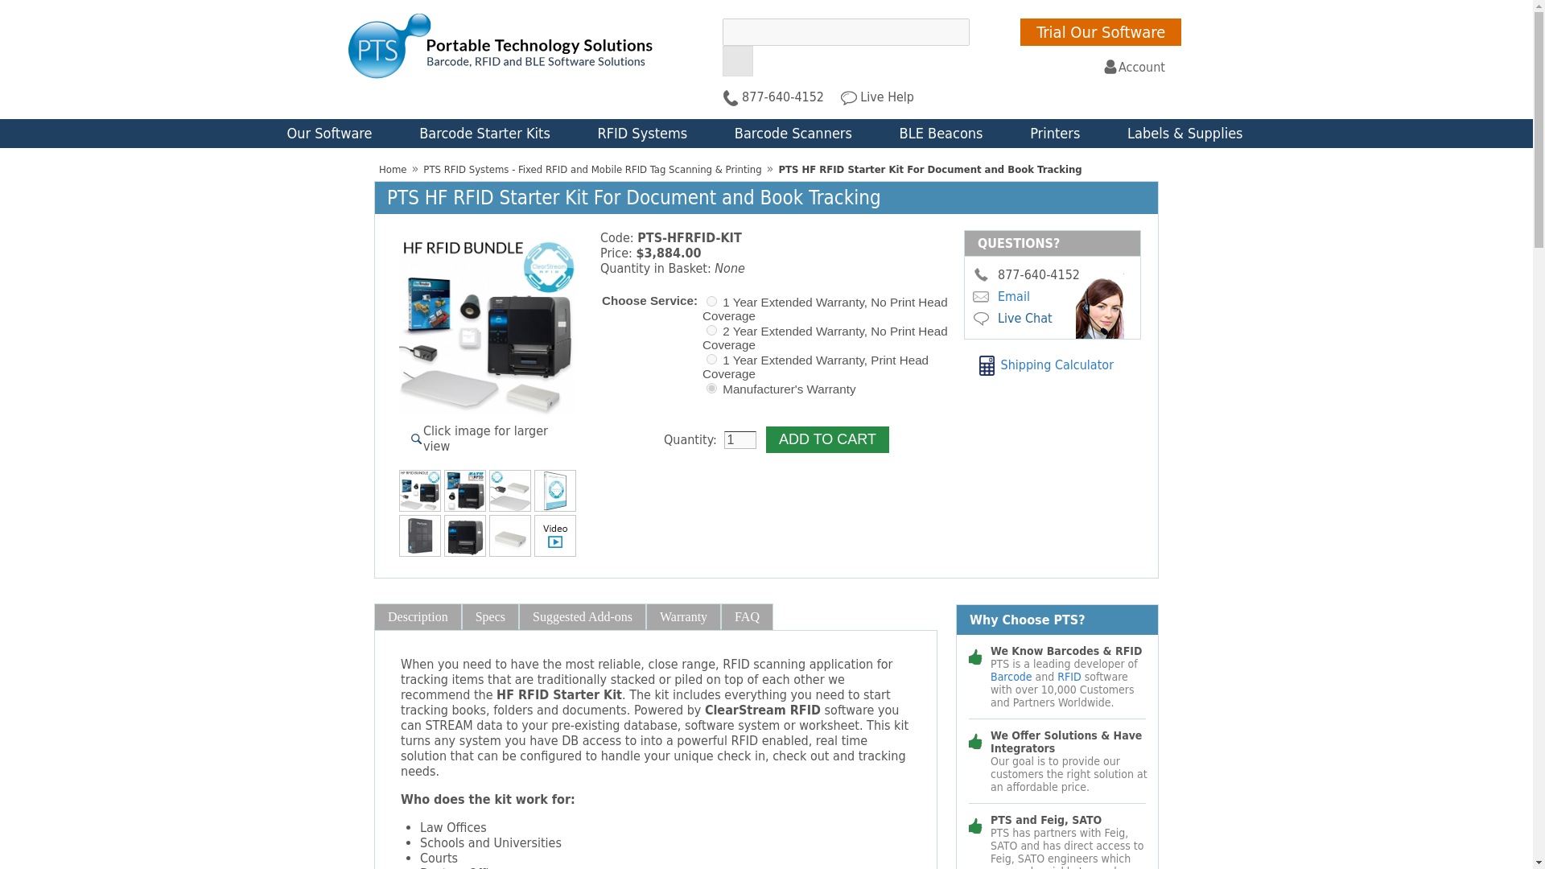 The width and height of the screenshot is (1545, 869). What do you see at coordinates (982, 319) in the screenshot?
I see `Chat with a member of our team` at bounding box center [982, 319].